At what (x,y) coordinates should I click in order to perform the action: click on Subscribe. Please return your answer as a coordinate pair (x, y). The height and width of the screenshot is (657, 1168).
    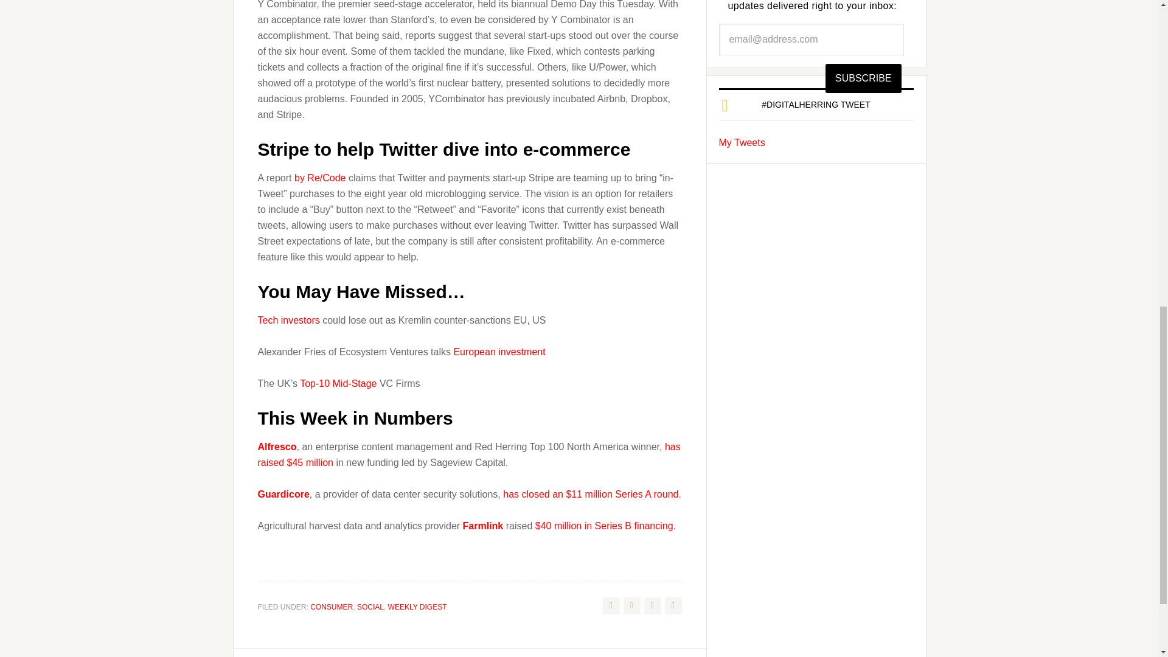
    Looking at the image, I should click on (863, 78).